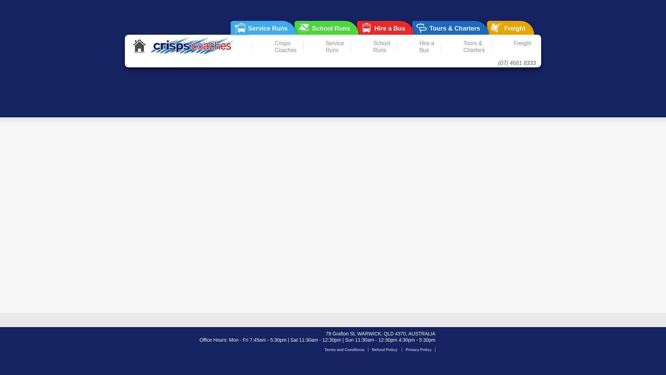 The width and height of the screenshot is (666, 375). Describe the element at coordinates (419, 350) in the screenshot. I see `Privacy Policy` at that location.